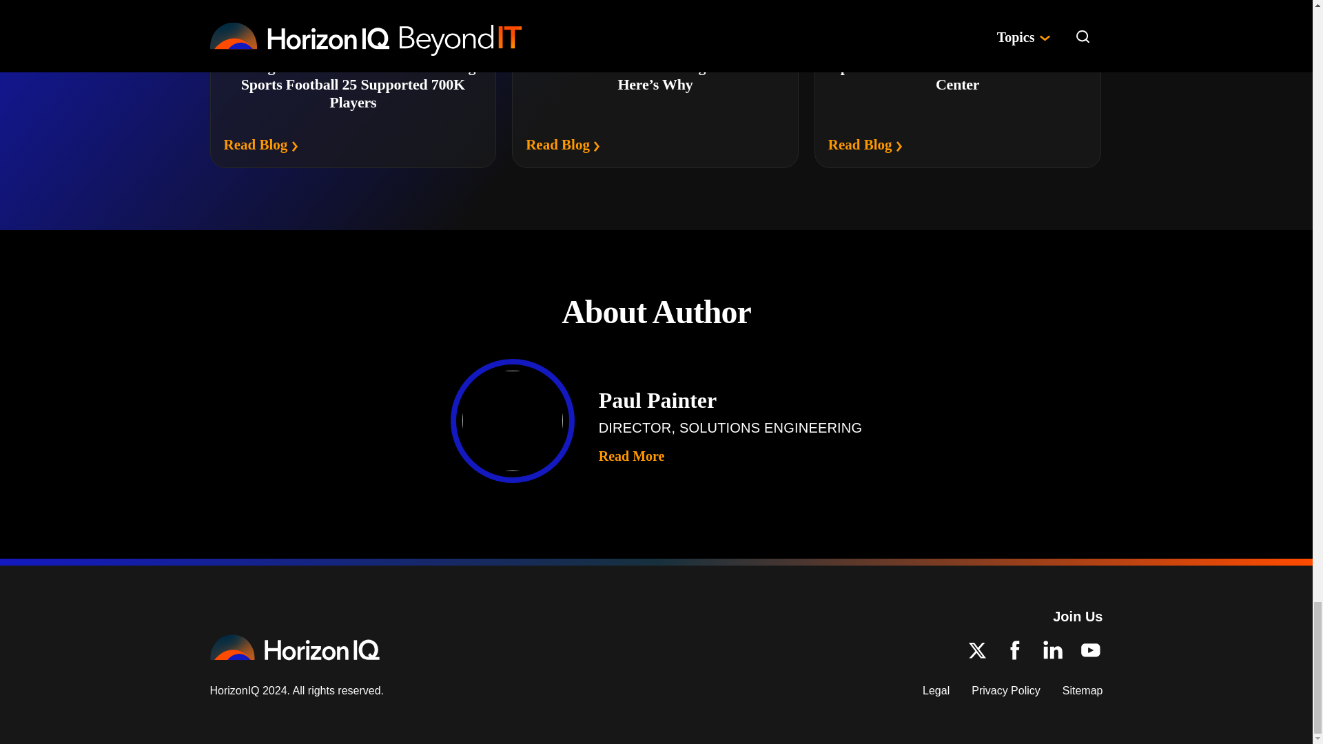 Image resolution: width=1323 pixels, height=744 pixels. Describe the element at coordinates (260, 145) in the screenshot. I see `Read Blog` at that location.